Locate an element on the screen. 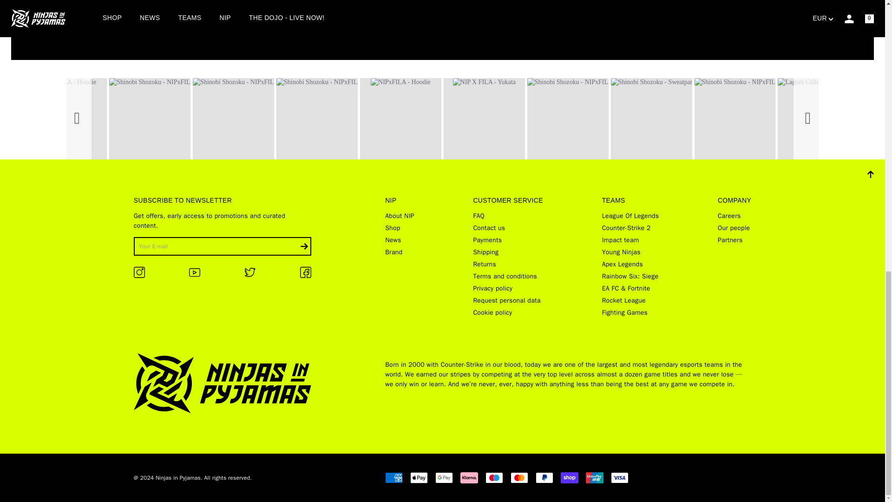 The width and height of the screenshot is (892, 502). VK is located at coordinates (447, 2).